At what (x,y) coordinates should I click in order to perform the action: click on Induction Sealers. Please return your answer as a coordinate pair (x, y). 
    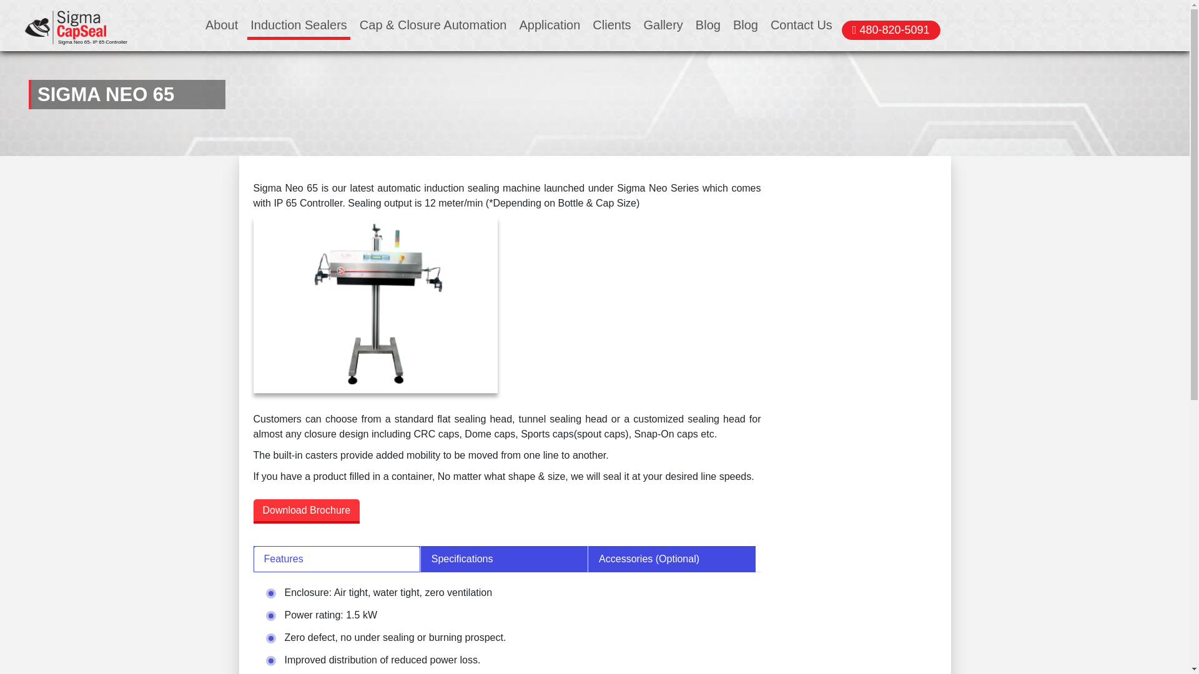
    Looking at the image, I should click on (299, 25).